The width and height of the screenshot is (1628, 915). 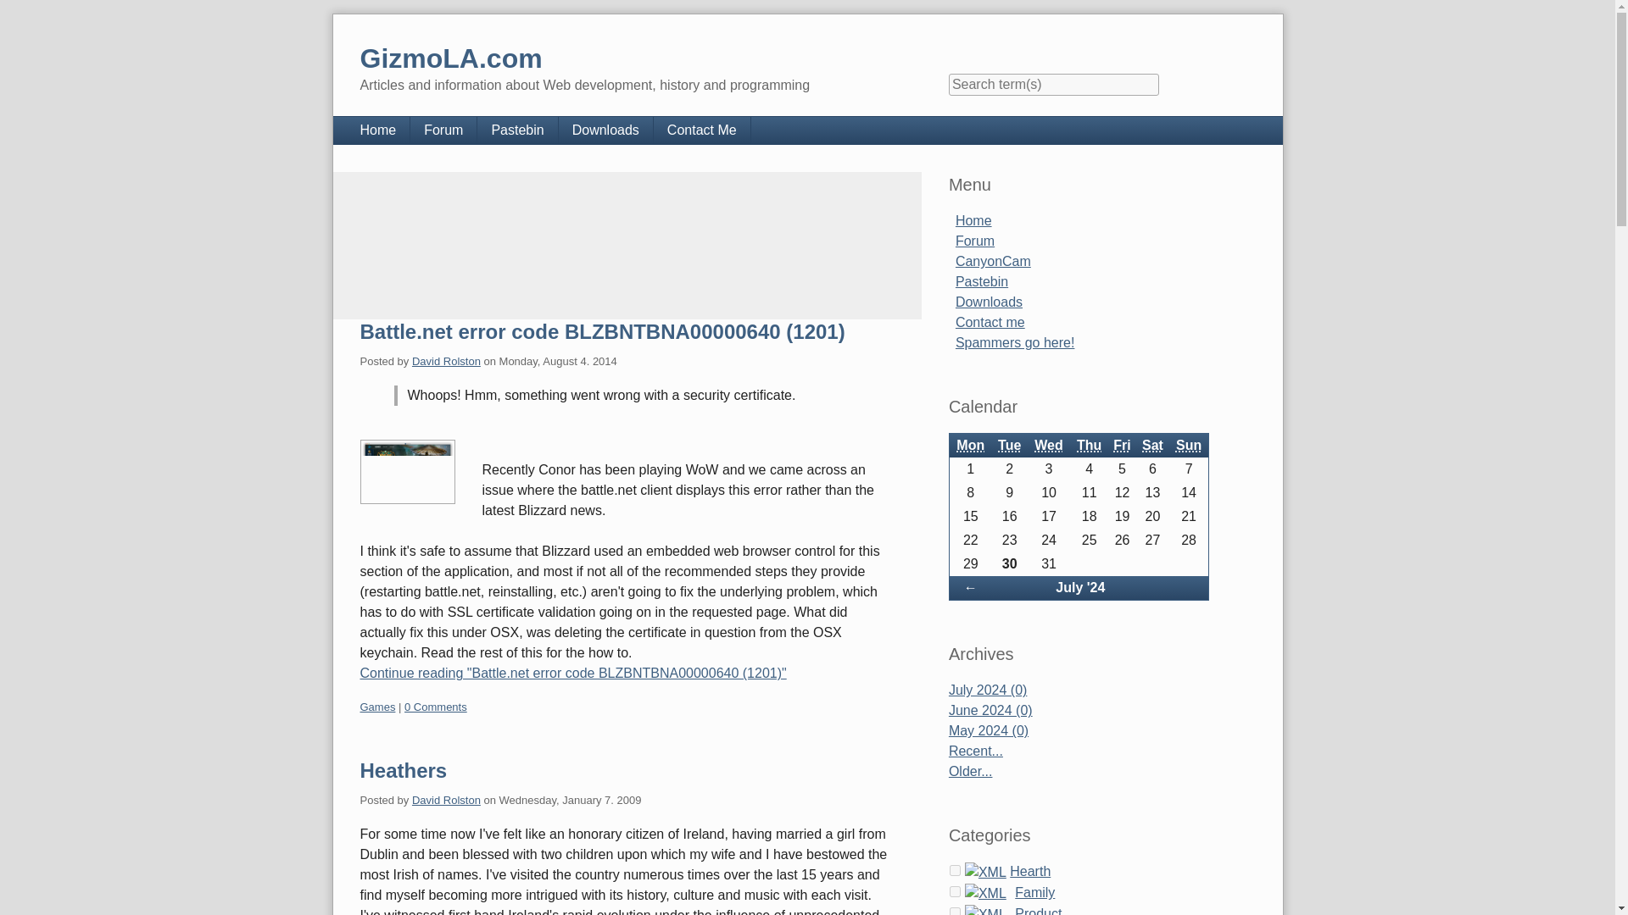 What do you see at coordinates (702, 130) in the screenshot?
I see `Contact Me` at bounding box center [702, 130].